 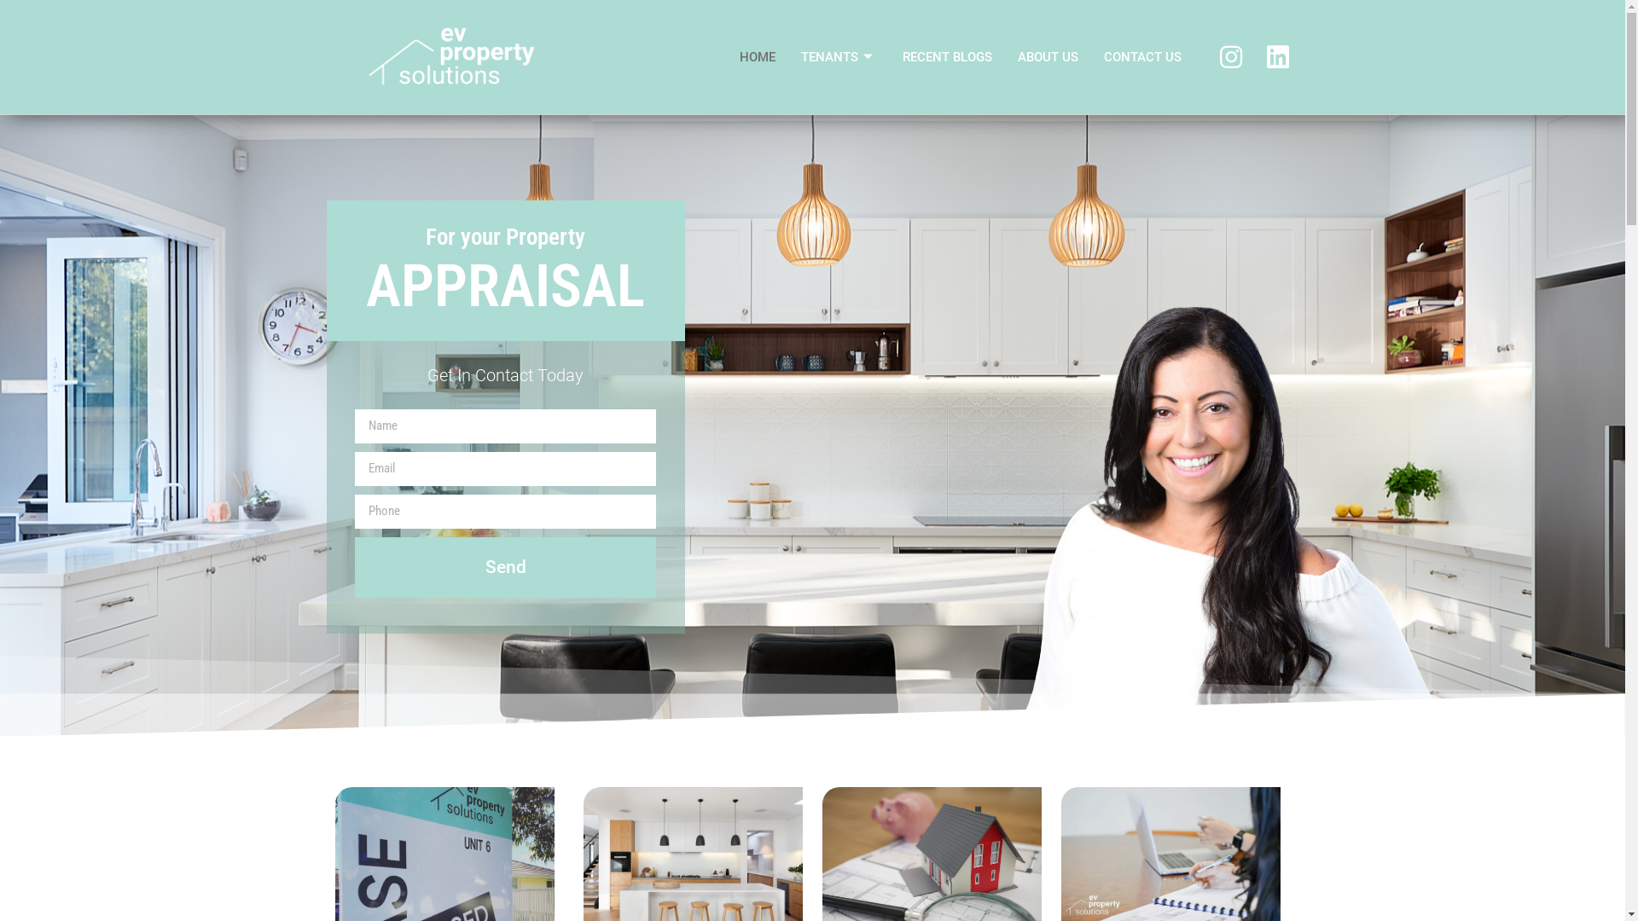 What do you see at coordinates (1048, 57) in the screenshot?
I see `ABOUT US` at bounding box center [1048, 57].